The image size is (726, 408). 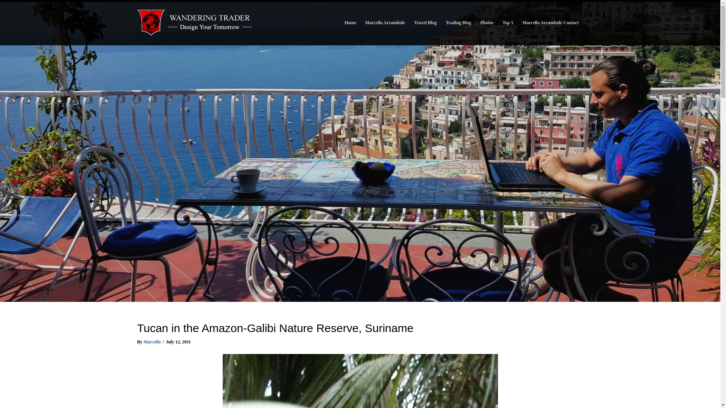 What do you see at coordinates (360, 381) in the screenshot?
I see `tucan in the amazon galibi suriname` at bounding box center [360, 381].